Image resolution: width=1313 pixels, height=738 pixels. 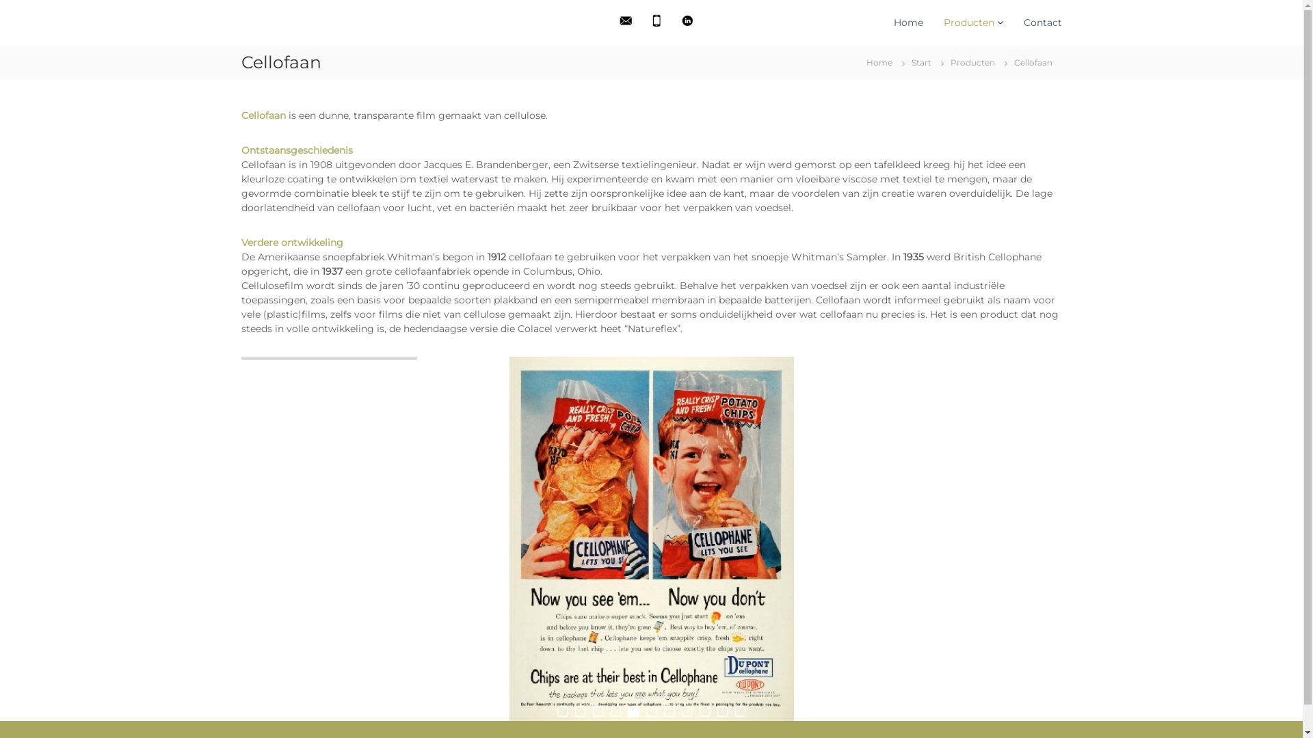 What do you see at coordinates (972, 62) in the screenshot?
I see `Producten` at bounding box center [972, 62].